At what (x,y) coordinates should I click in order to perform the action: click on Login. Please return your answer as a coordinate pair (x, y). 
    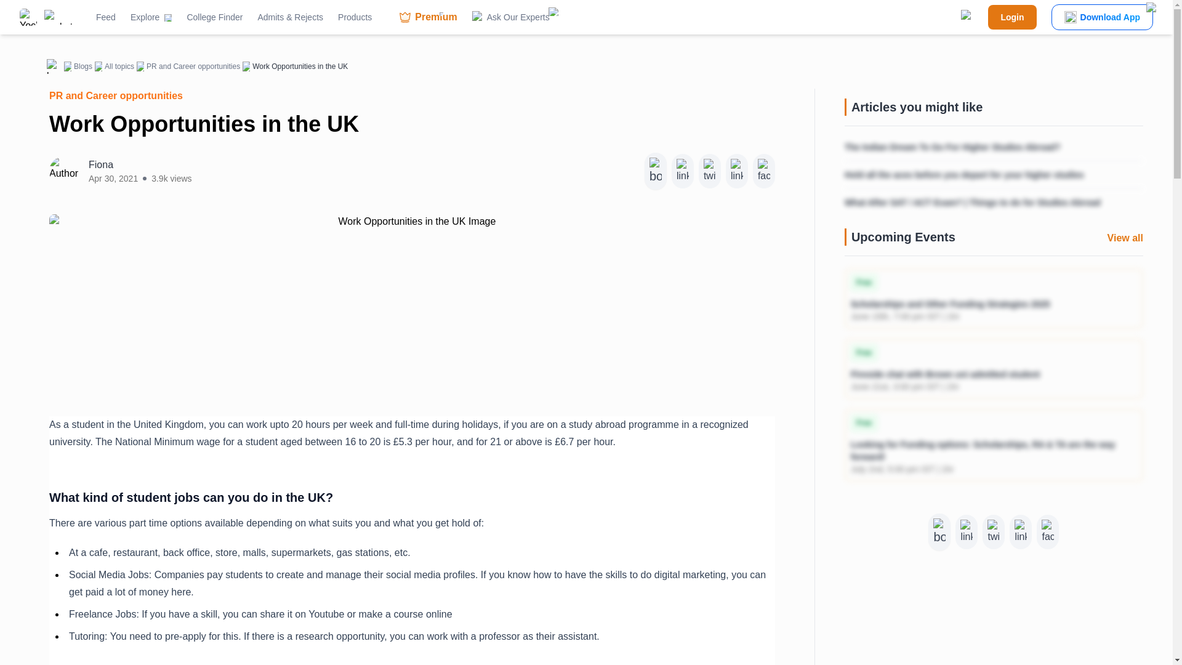
    Looking at the image, I should click on (1012, 17).